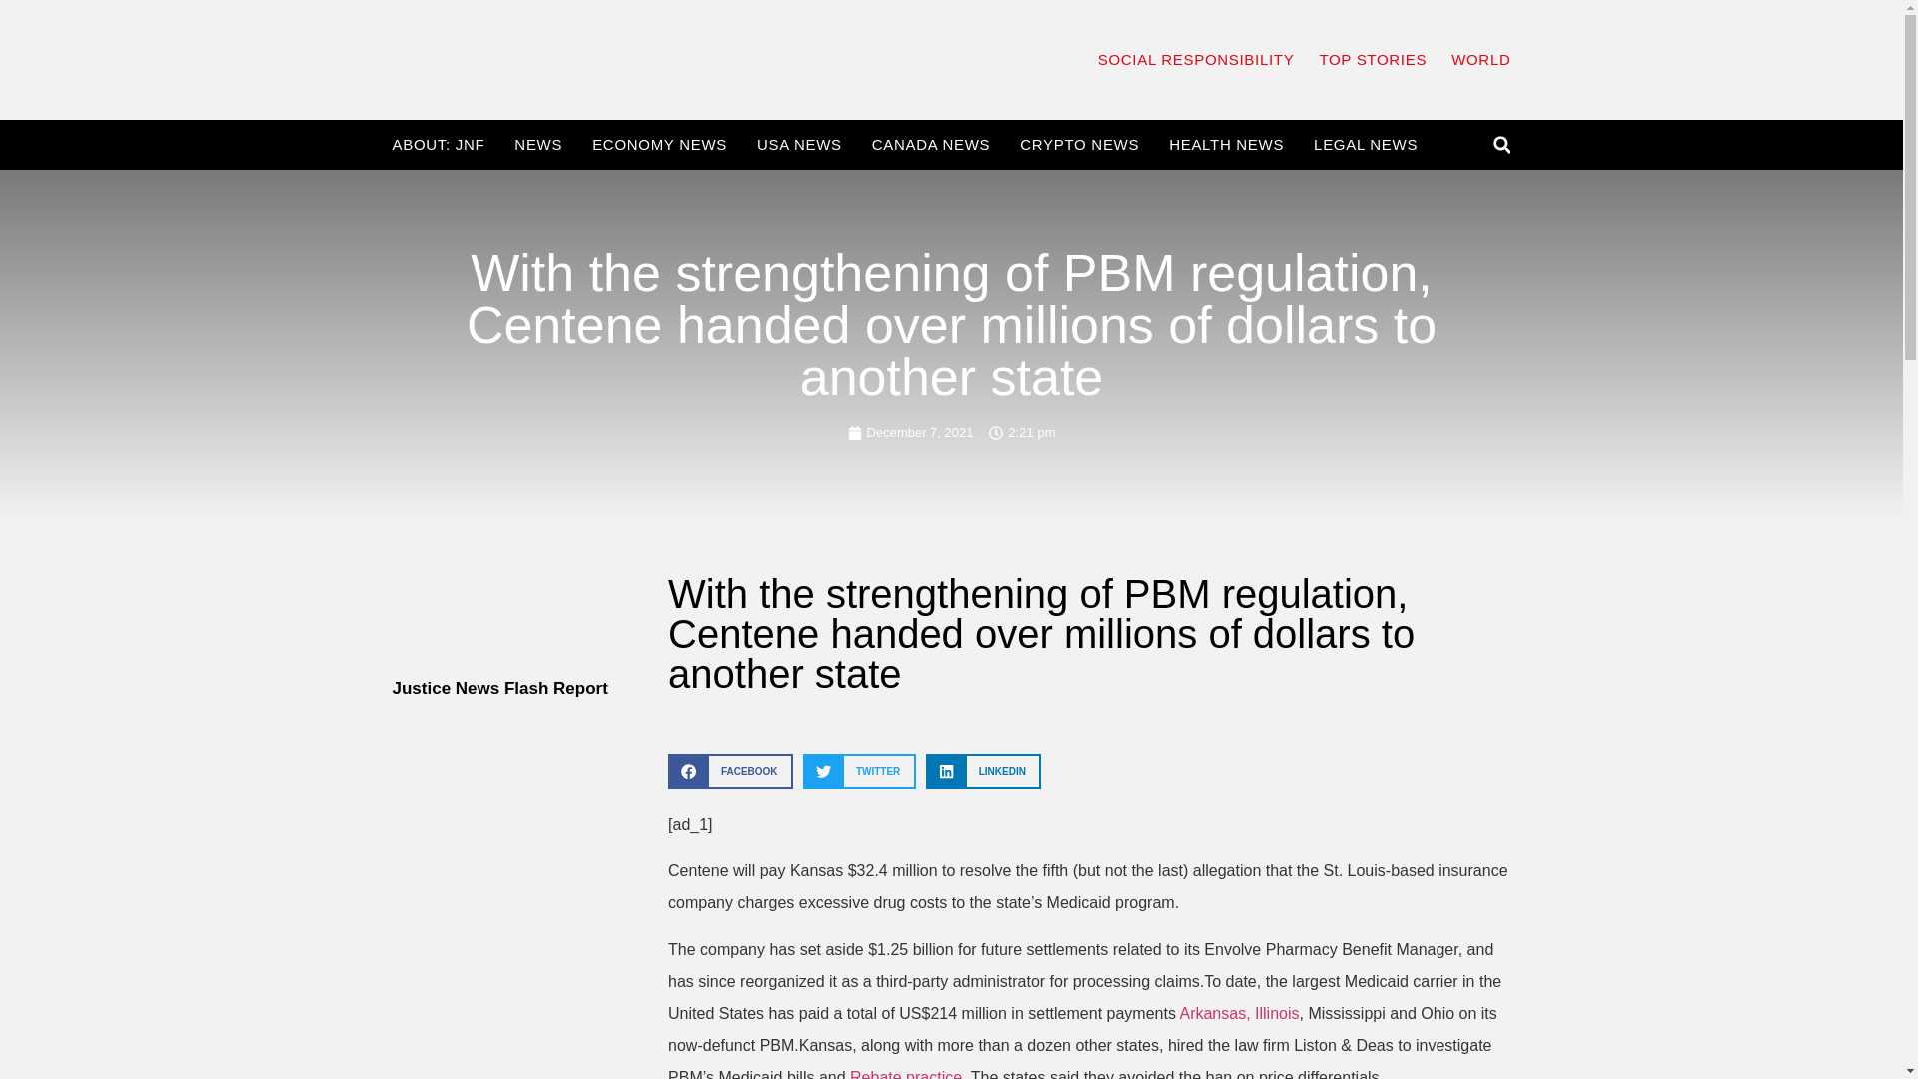 This screenshot has width=1918, height=1079. Describe the element at coordinates (1365, 145) in the screenshot. I see `LEGAL NEWS` at that location.